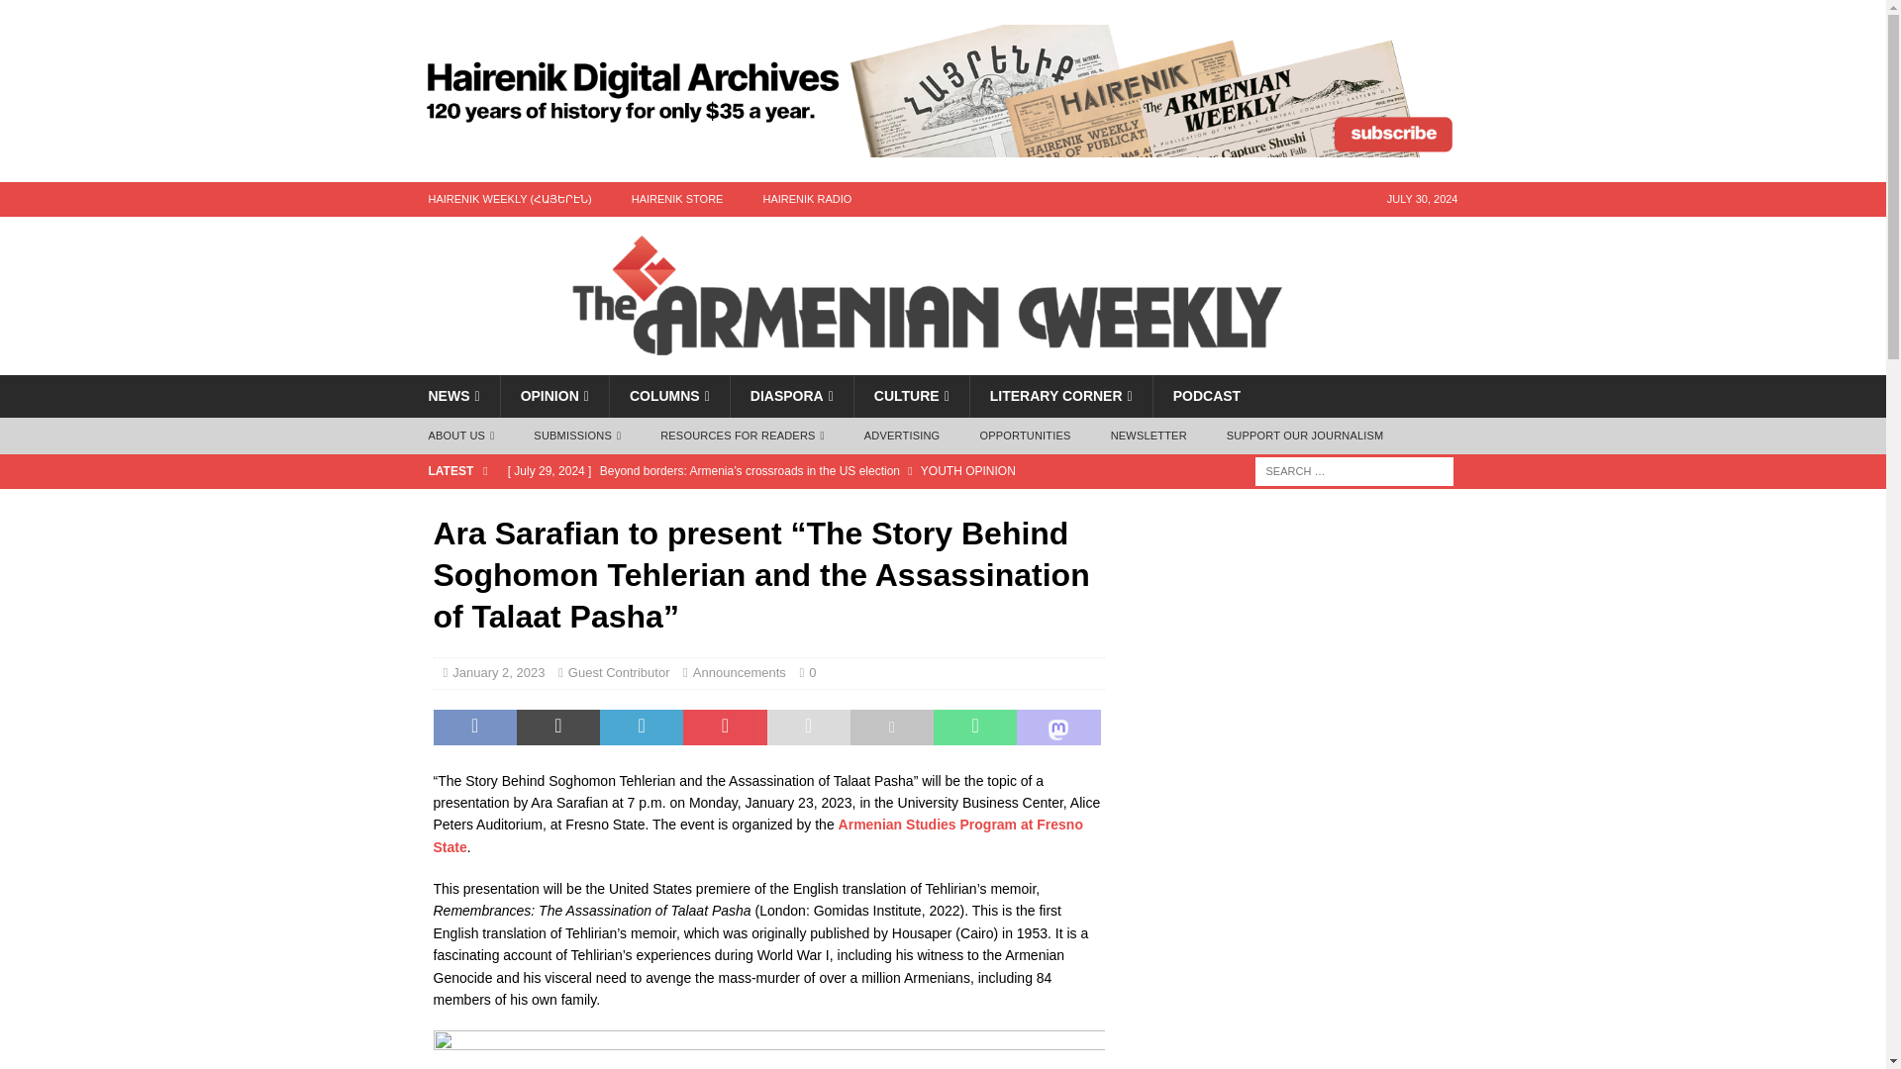 This screenshot has height=1069, width=1901. Describe the element at coordinates (792, 396) in the screenshot. I see `DIASPORA` at that location.